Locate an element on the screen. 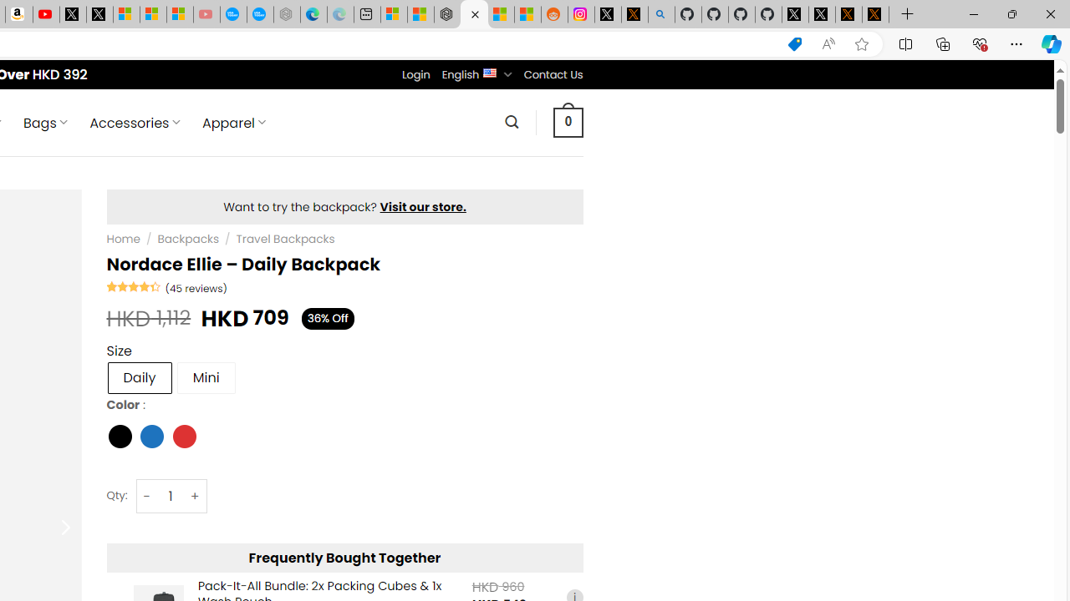 The image size is (1070, 601). (45 reviews) is located at coordinates (196, 287).